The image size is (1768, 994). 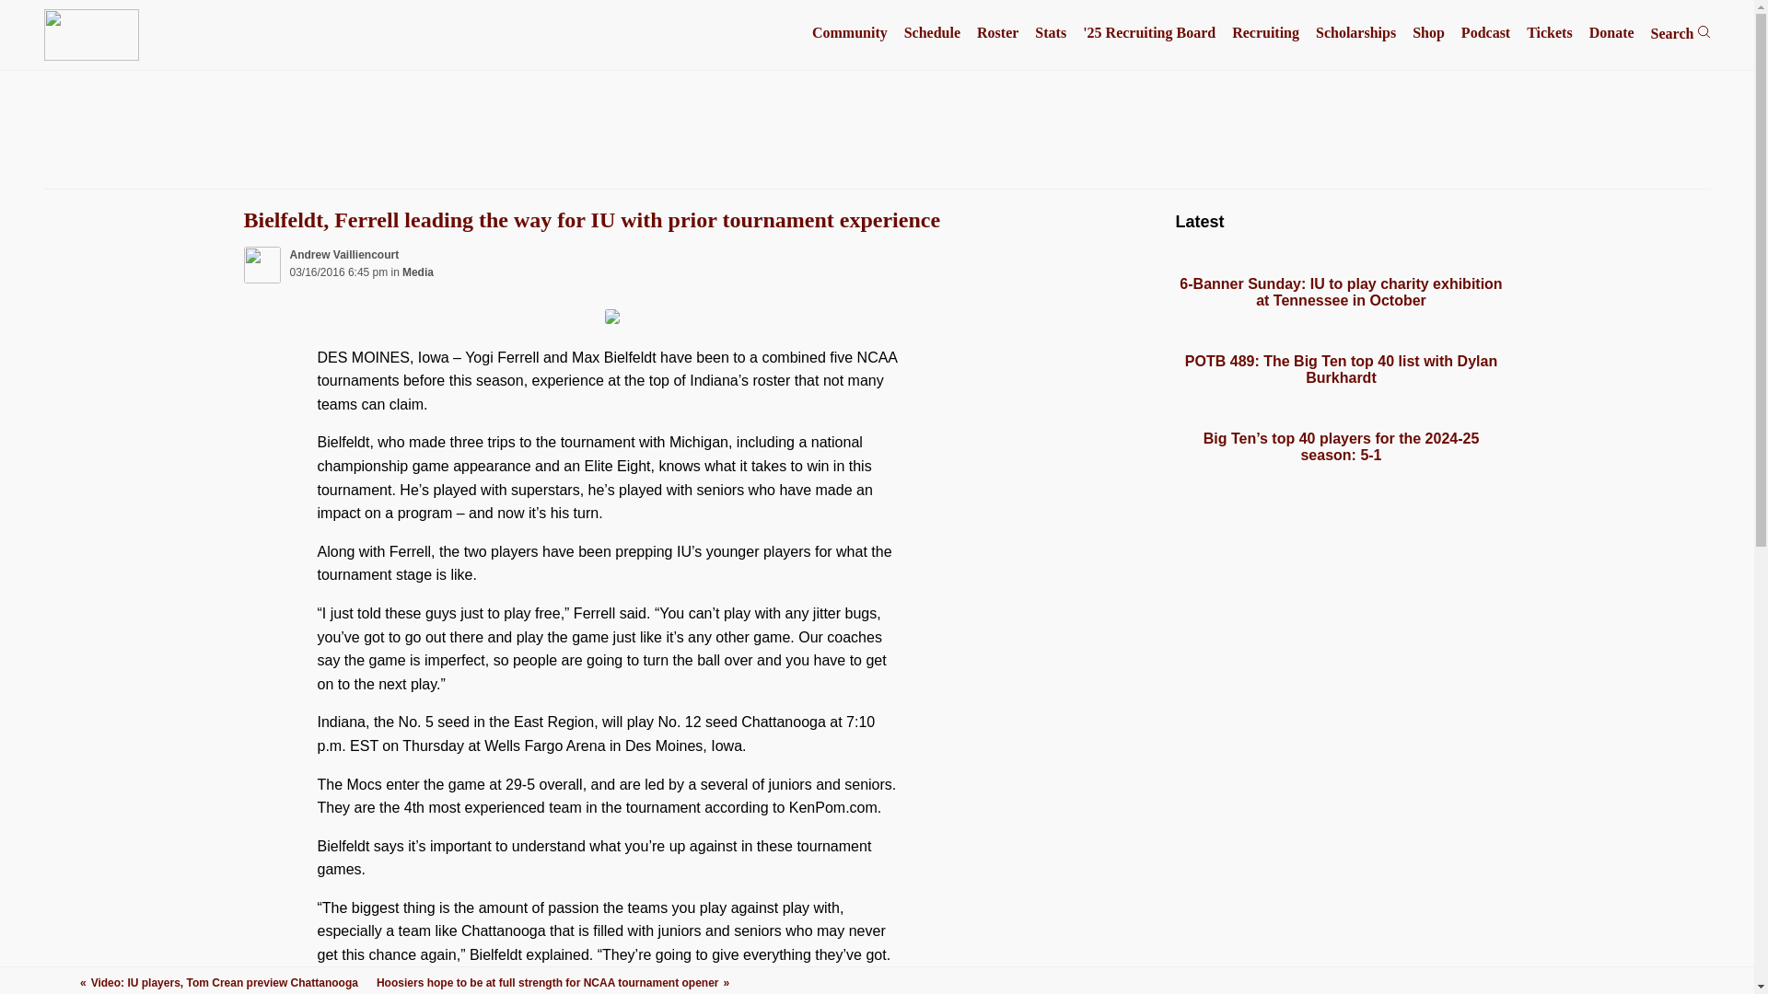 I want to click on Search search, so click(x=1681, y=33).